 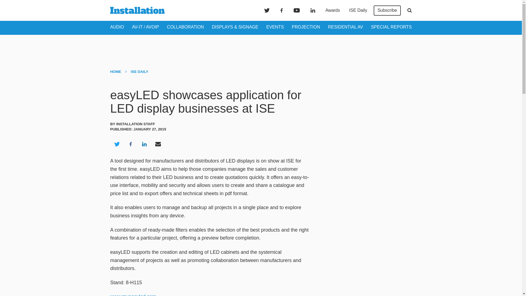 I want to click on Share via Email, so click(x=158, y=144).